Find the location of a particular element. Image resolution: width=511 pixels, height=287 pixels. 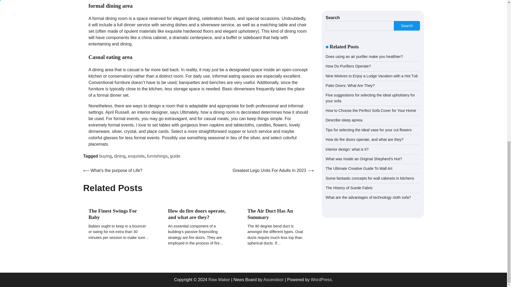

WordPress is located at coordinates (321, 280).